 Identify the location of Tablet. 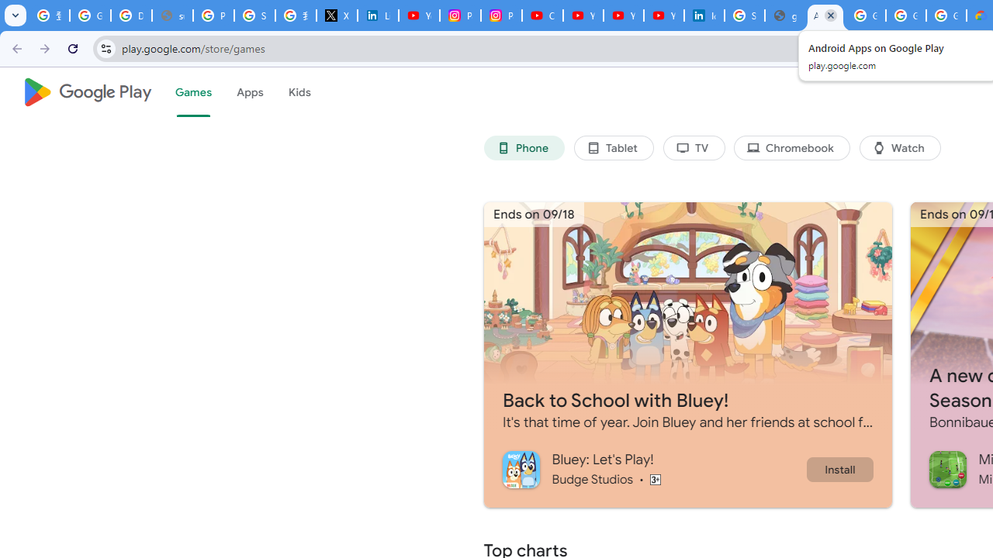
(613, 147).